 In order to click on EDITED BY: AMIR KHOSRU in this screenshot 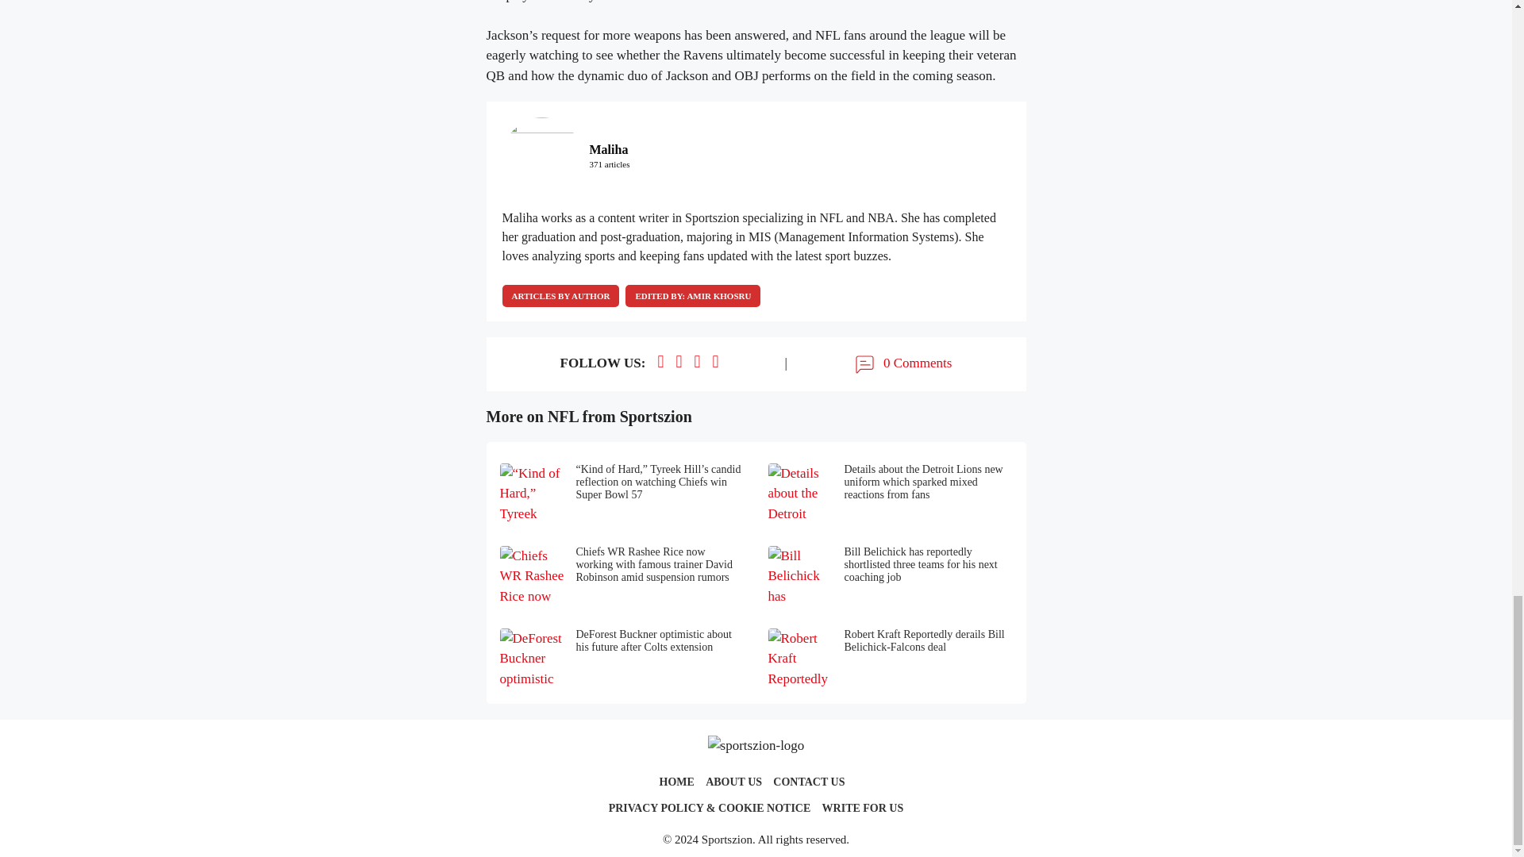, I will do `click(692, 295)`.